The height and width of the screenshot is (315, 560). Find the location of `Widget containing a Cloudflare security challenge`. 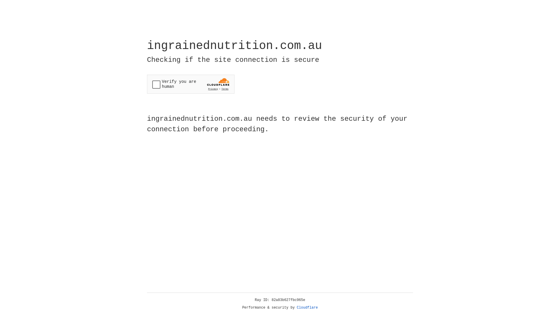

Widget containing a Cloudflare security challenge is located at coordinates (191, 84).